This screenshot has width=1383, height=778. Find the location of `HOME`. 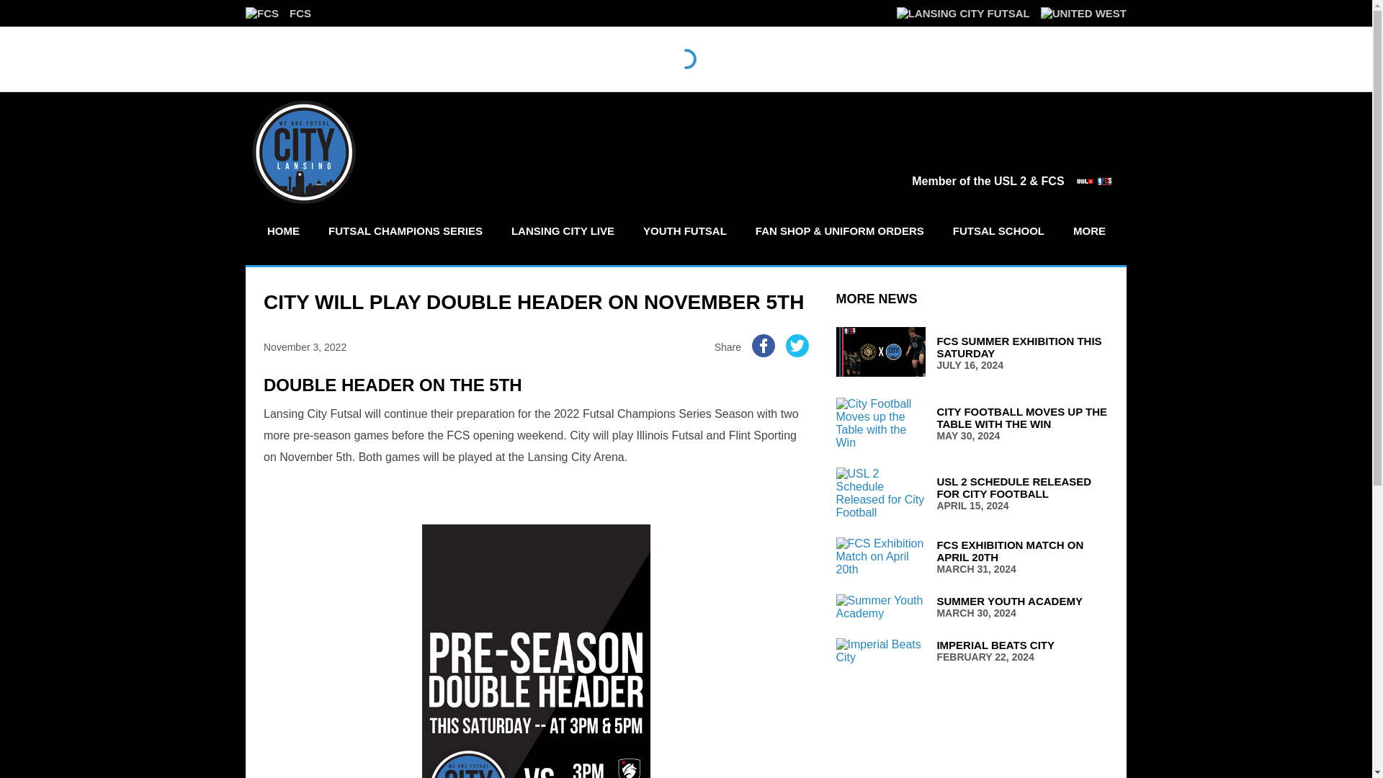

HOME is located at coordinates (278, 13).